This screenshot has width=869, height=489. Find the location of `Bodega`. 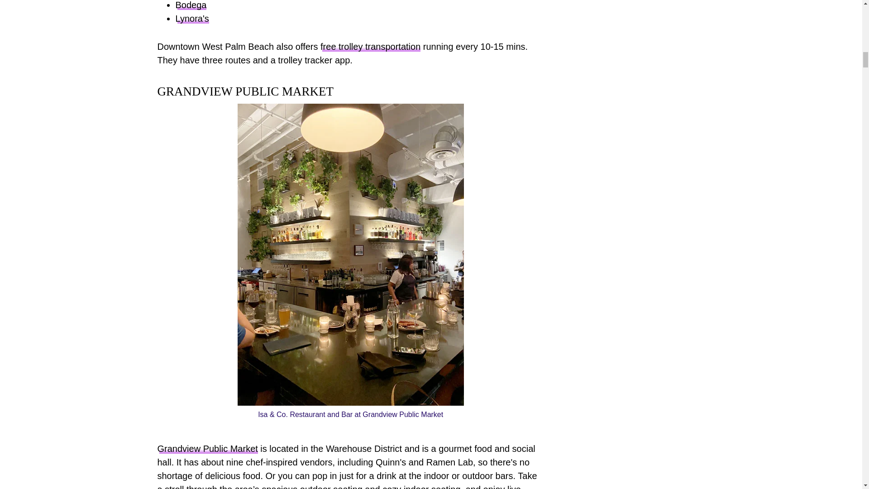

Bodega is located at coordinates (191, 5).